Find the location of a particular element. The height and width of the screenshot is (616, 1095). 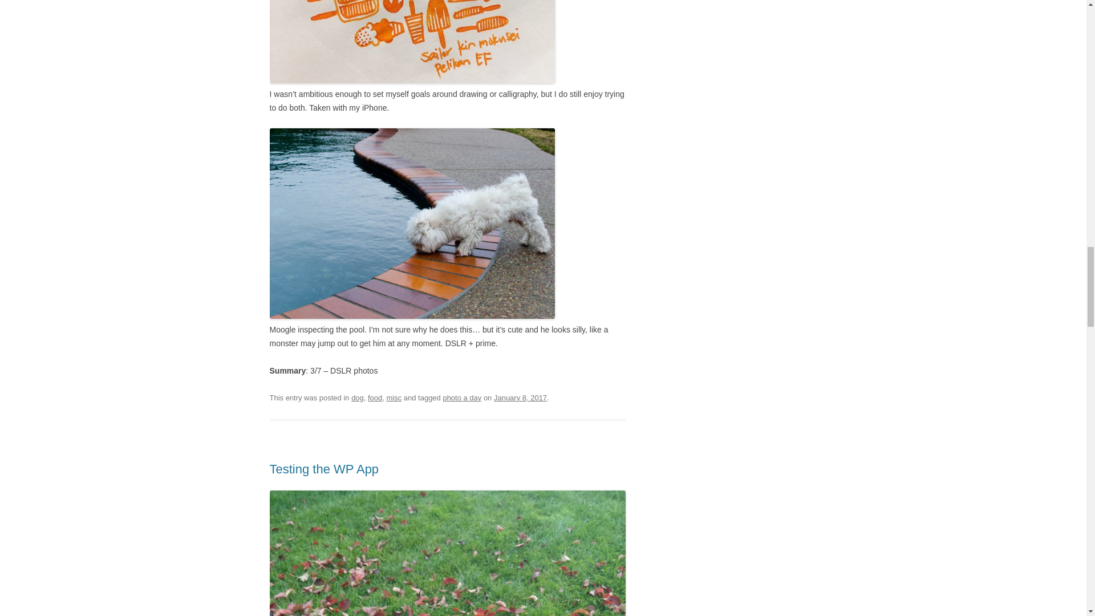

misc is located at coordinates (394, 398).